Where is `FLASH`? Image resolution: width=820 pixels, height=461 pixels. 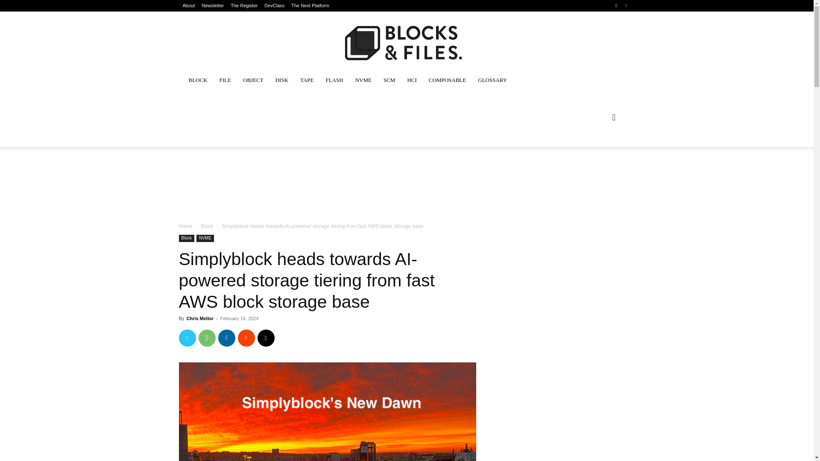 FLASH is located at coordinates (334, 80).